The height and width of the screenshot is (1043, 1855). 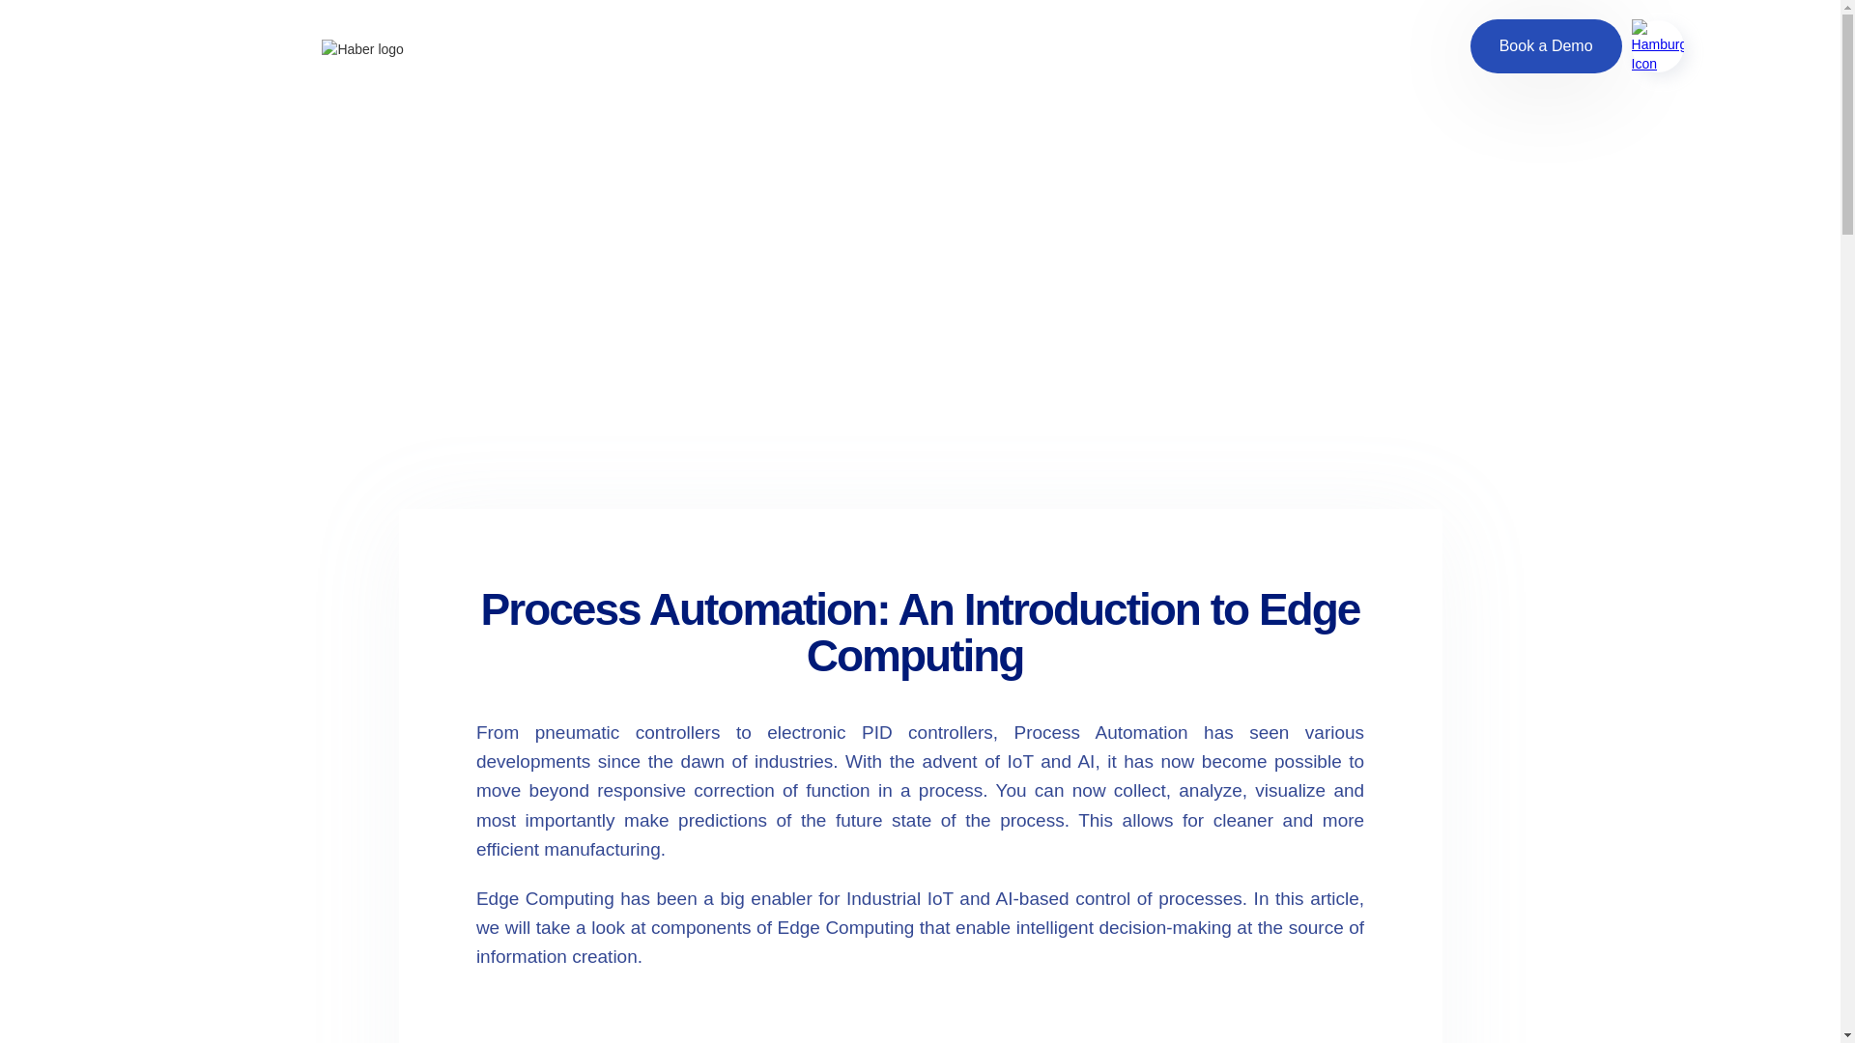 I want to click on Book a Demo, so click(x=1546, y=46).